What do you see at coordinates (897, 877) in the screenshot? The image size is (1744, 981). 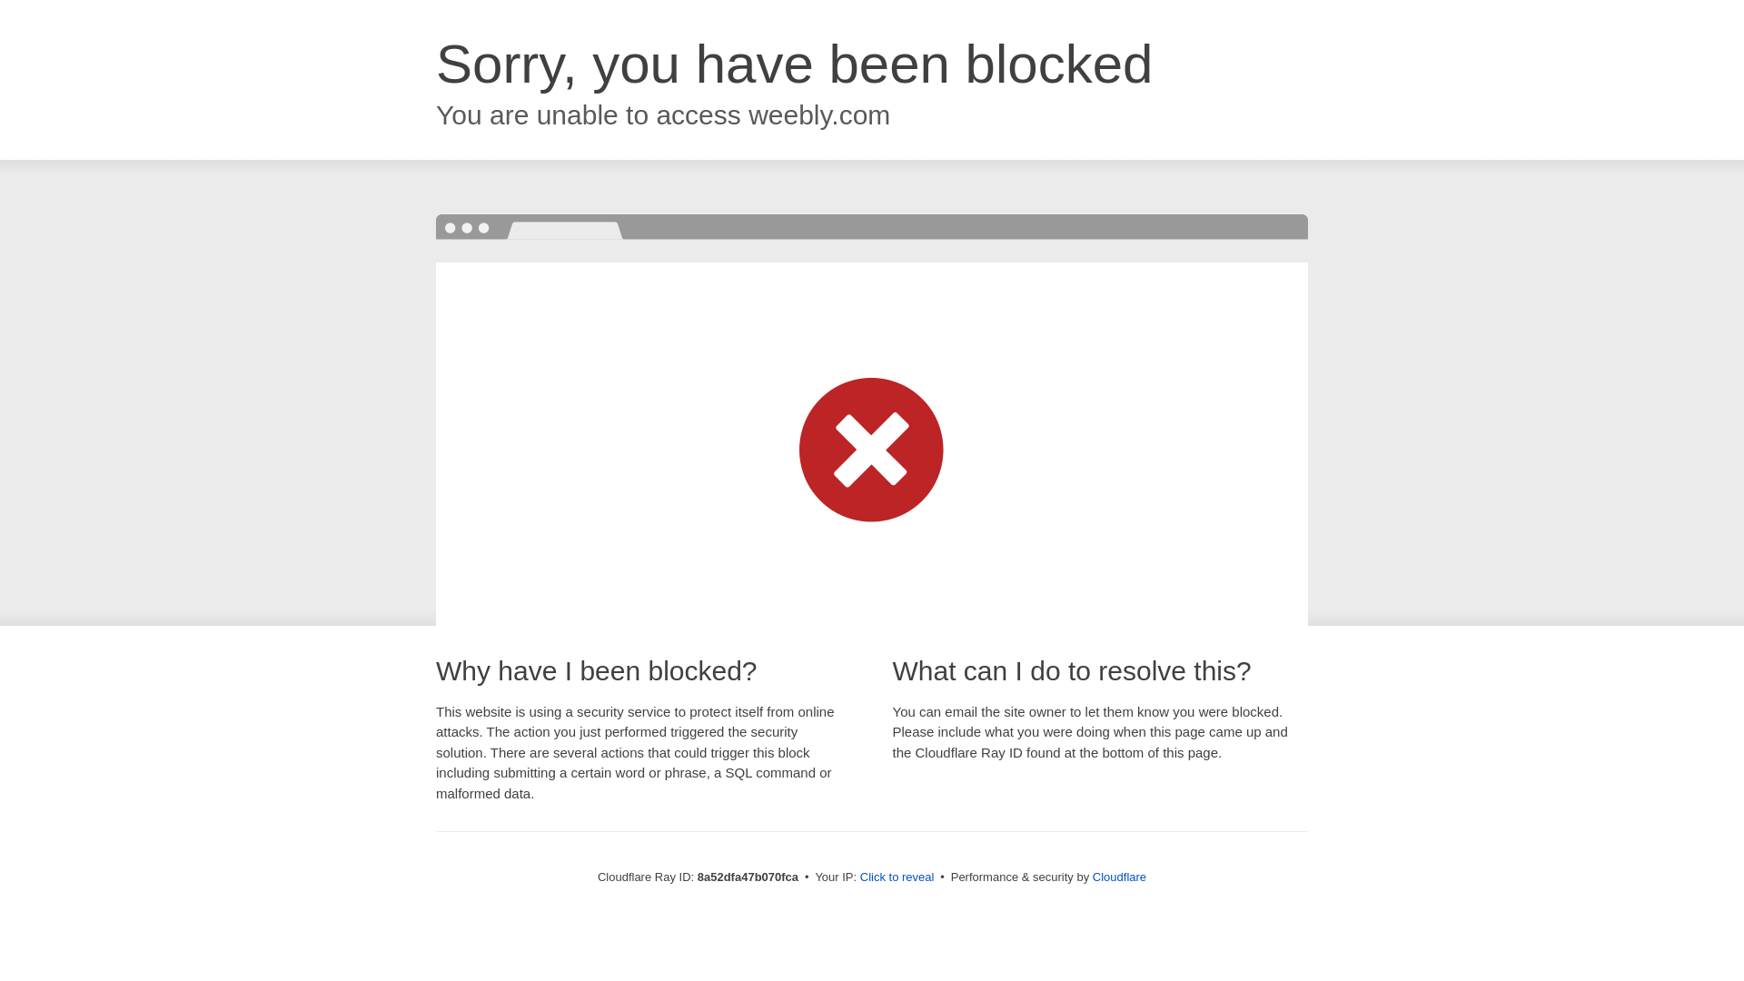 I see `Click to reveal` at bounding box center [897, 877].